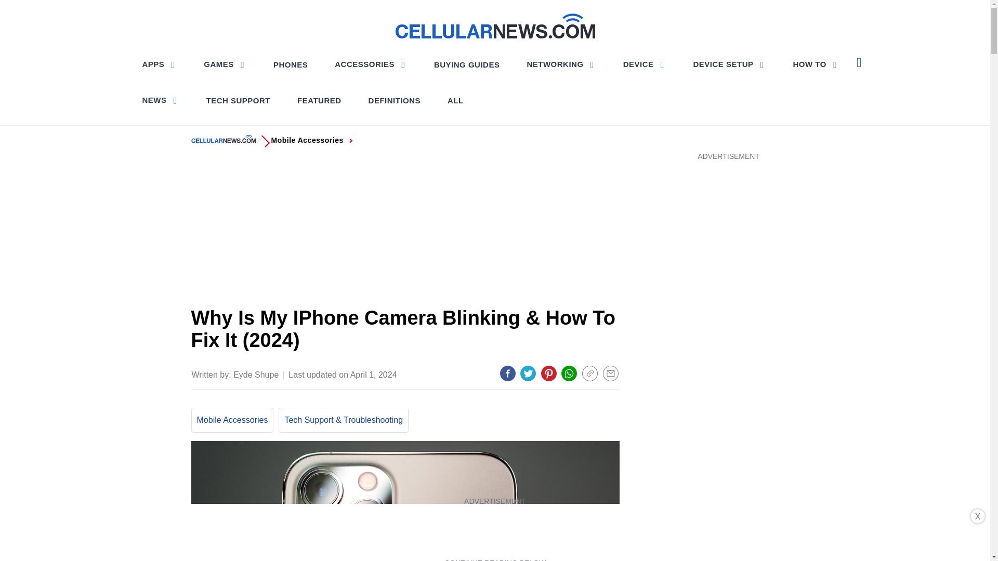  What do you see at coordinates (569, 373) in the screenshot?
I see `Share on Whatsapp` at bounding box center [569, 373].